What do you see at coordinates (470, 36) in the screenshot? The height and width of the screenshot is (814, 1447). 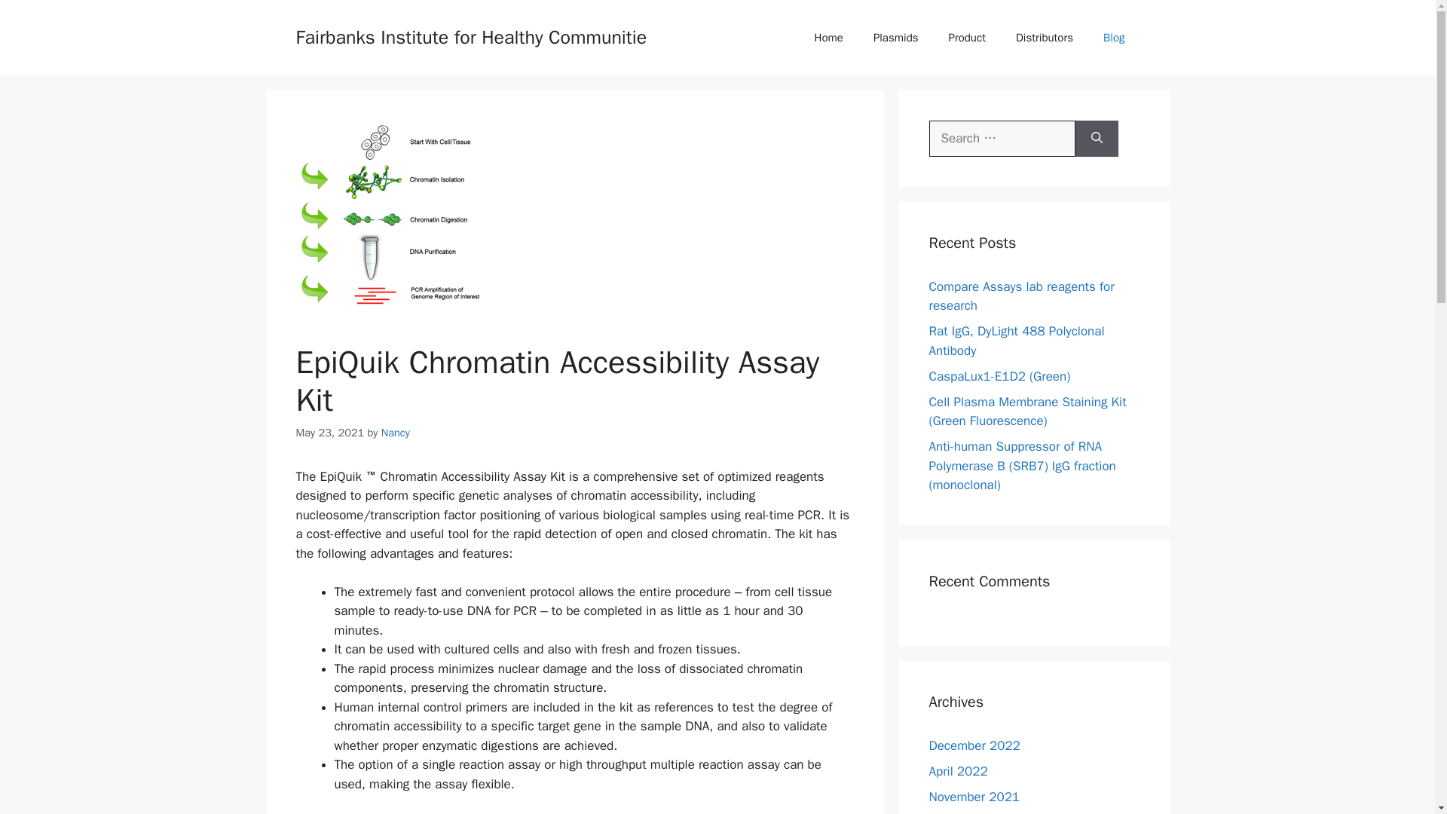 I see `Fairbanks Institute for Healthy Communitie` at bounding box center [470, 36].